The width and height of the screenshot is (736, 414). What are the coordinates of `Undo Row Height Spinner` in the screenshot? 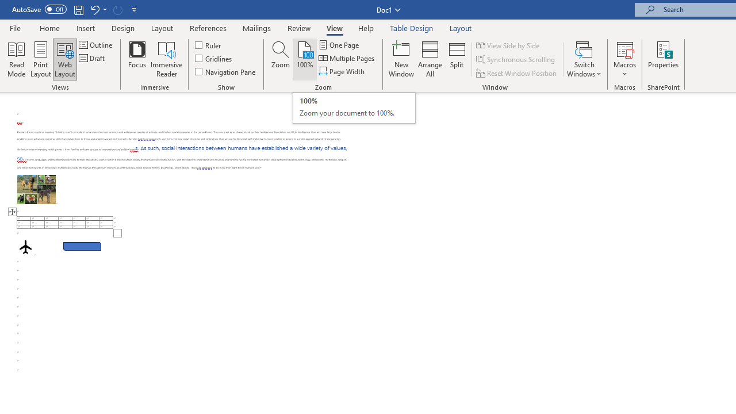 It's located at (94, 9).